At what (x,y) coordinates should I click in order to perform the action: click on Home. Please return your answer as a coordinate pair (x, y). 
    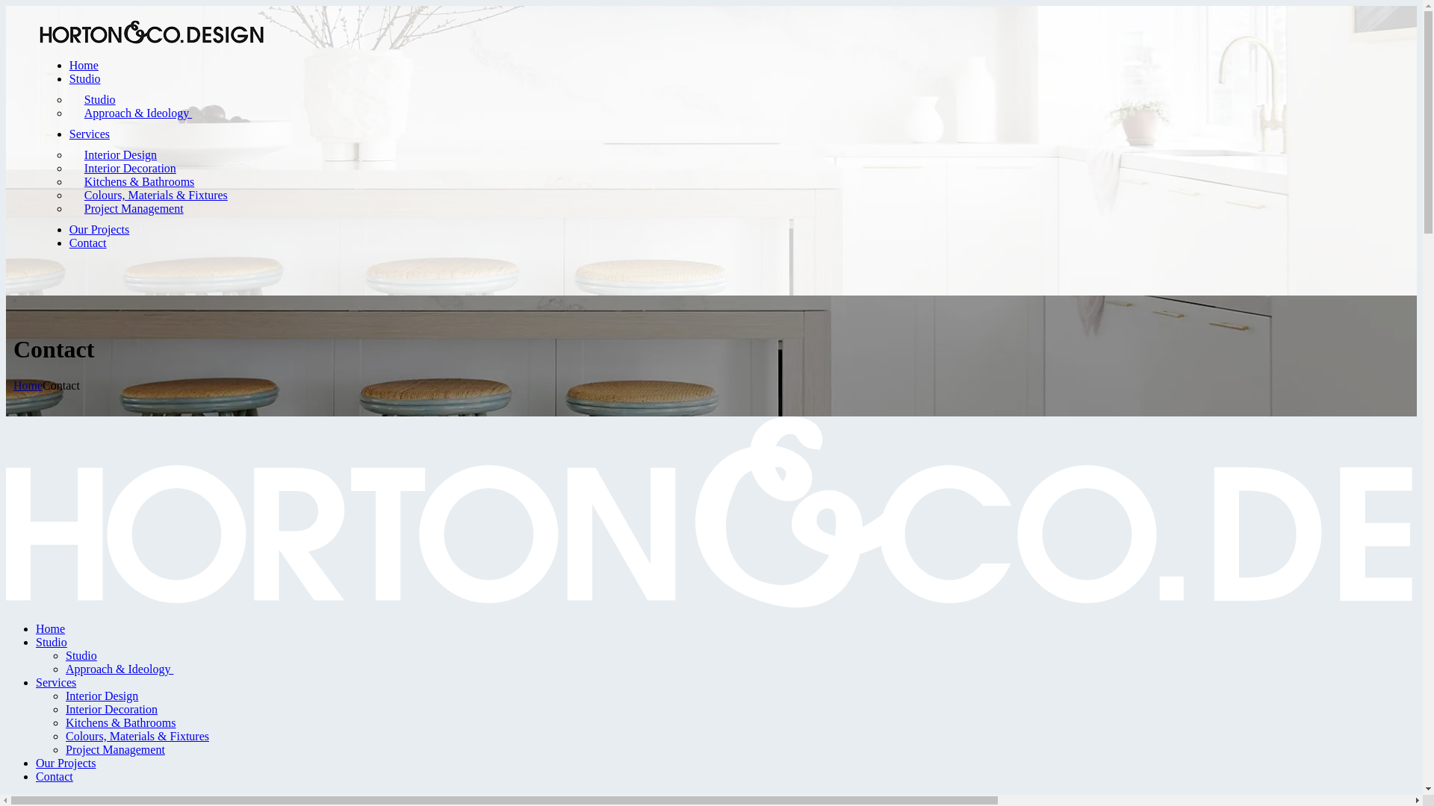
    Looking at the image, I should click on (84, 66).